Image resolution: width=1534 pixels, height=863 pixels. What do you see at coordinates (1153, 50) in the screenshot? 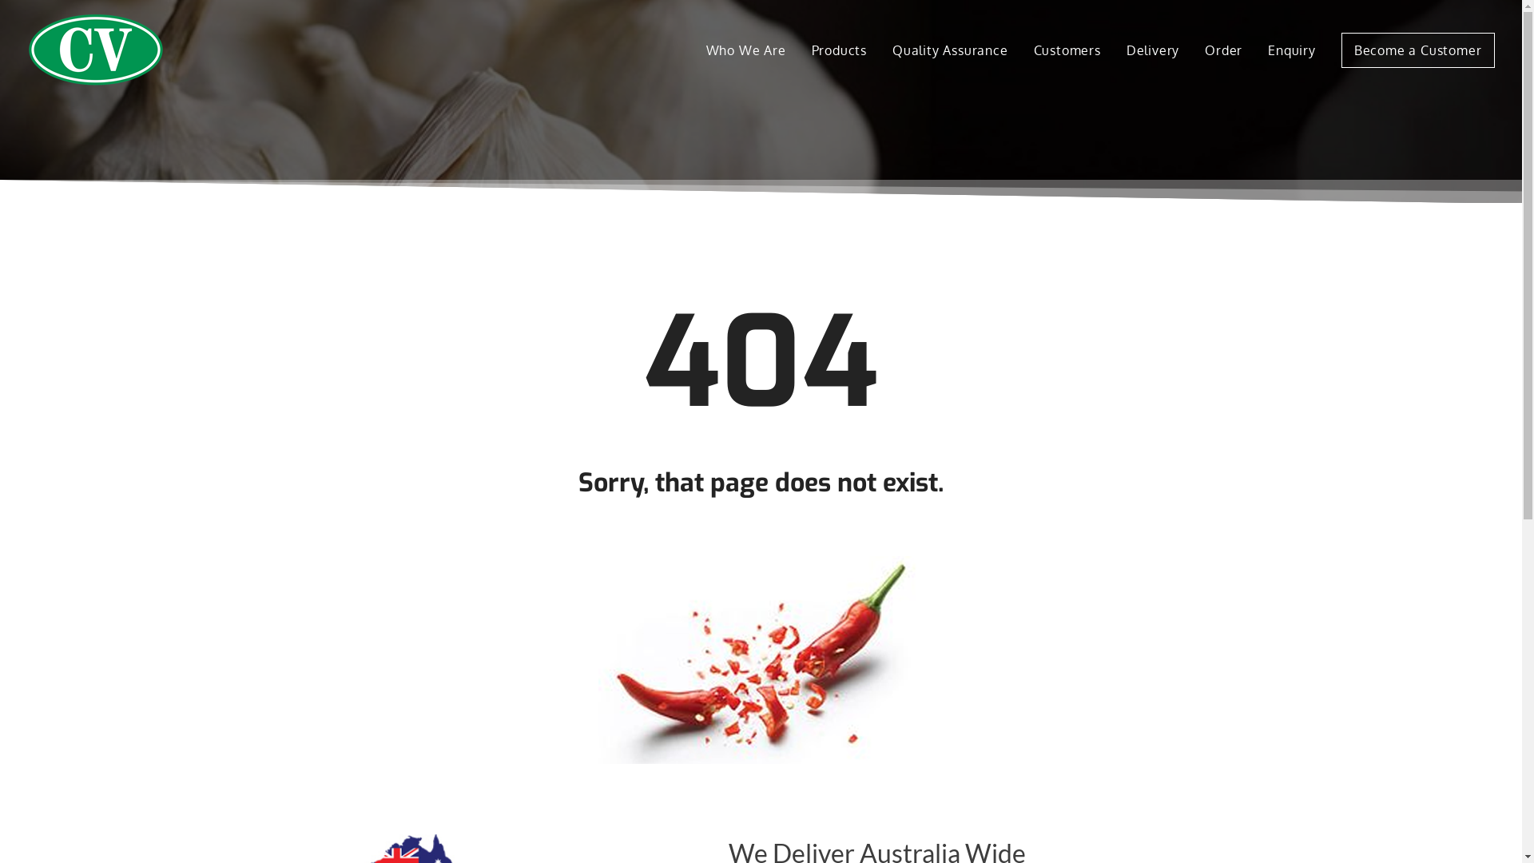
I see `Delivery` at bounding box center [1153, 50].